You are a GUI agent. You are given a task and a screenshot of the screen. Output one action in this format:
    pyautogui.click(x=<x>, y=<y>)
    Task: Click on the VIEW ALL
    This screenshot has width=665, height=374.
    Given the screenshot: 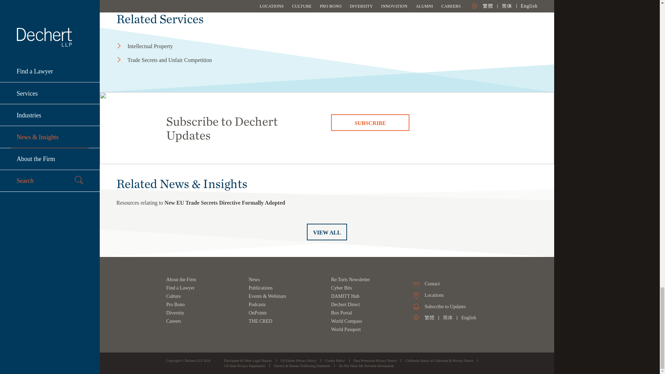 What is the action you would take?
    pyautogui.click(x=327, y=232)
    